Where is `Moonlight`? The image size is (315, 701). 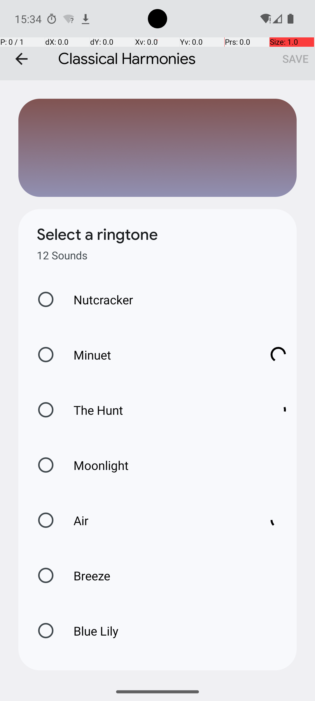
Moonlight is located at coordinates (95, 465).